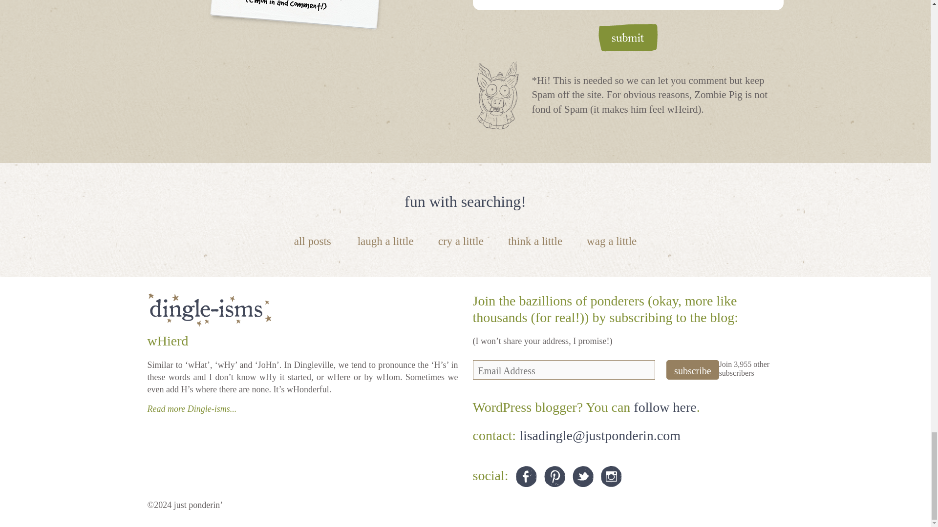 This screenshot has height=527, width=938. What do you see at coordinates (313, 241) in the screenshot?
I see `See all events` at bounding box center [313, 241].